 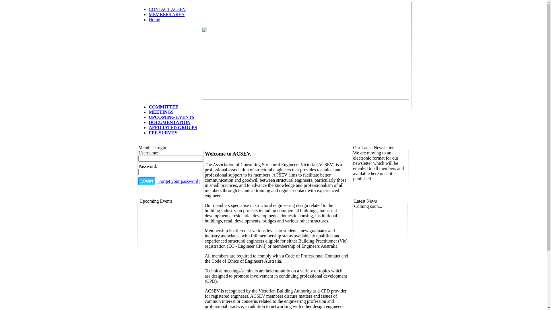 What do you see at coordinates (164, 107) in the screenshot?
I see `COMMITTEE` at bounding box center [164, 107].